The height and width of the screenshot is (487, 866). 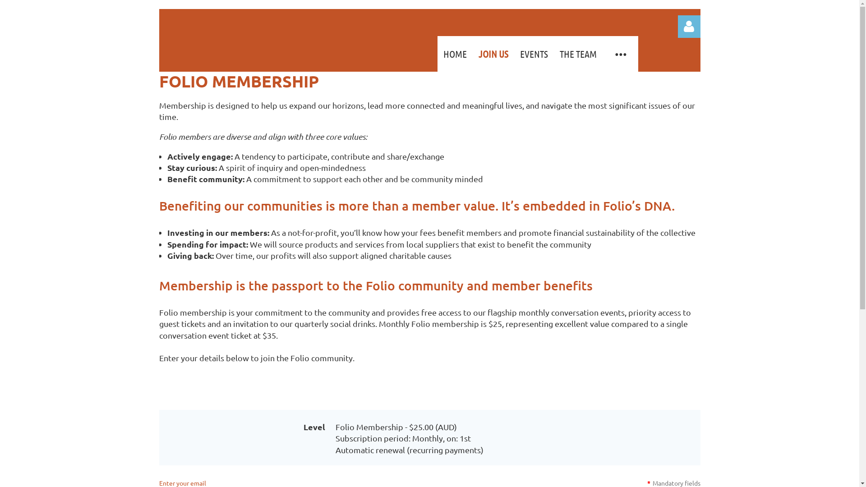 What do you see at coordinates (455, 54) in the screenshot?
I see `HOME` at bounding box center [455, 54].